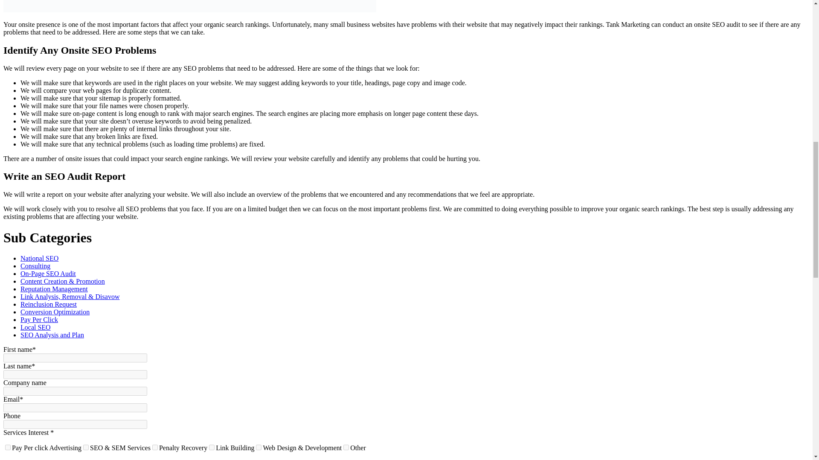 This screenshot has width=819, height=460. Describe the element at coordinates (48, 273) in the screenshot. I see `On-Page SEO Audit` at that location.